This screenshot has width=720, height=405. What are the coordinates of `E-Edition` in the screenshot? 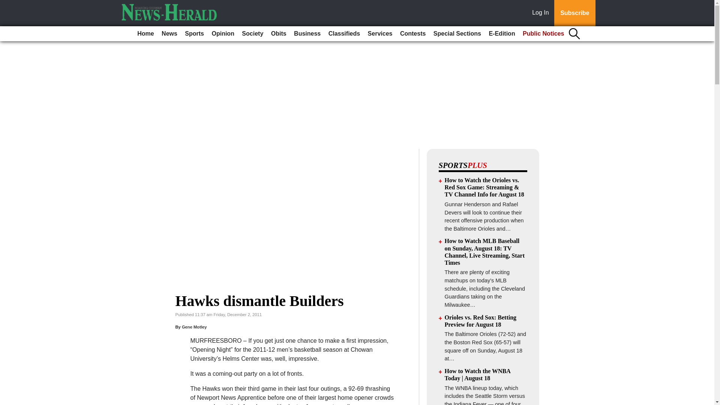 It's located at (501, 34).